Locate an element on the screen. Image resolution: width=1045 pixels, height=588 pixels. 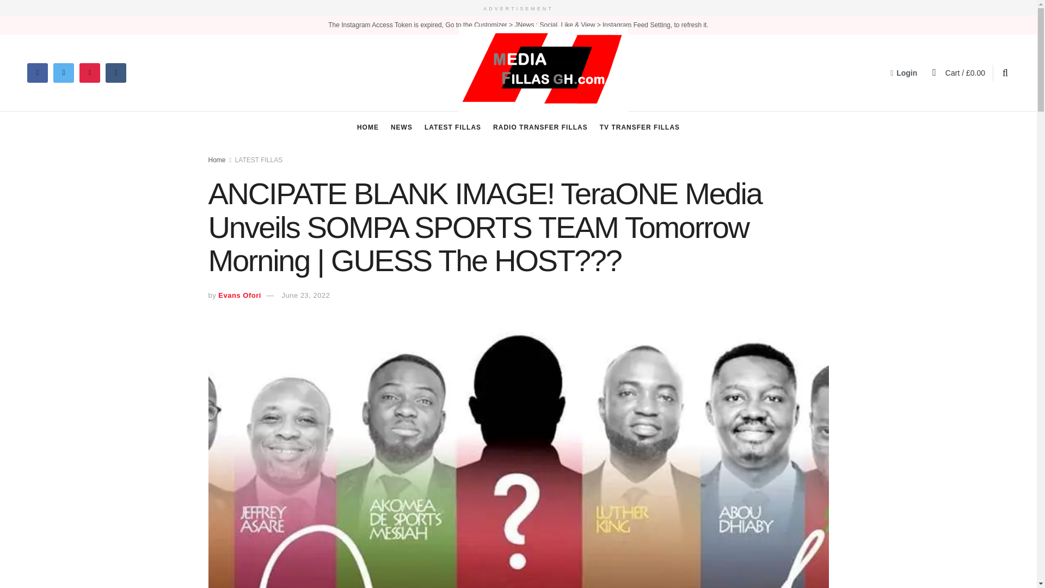
TV TRANSFER FILLAS is located at coordinates (640, 127).